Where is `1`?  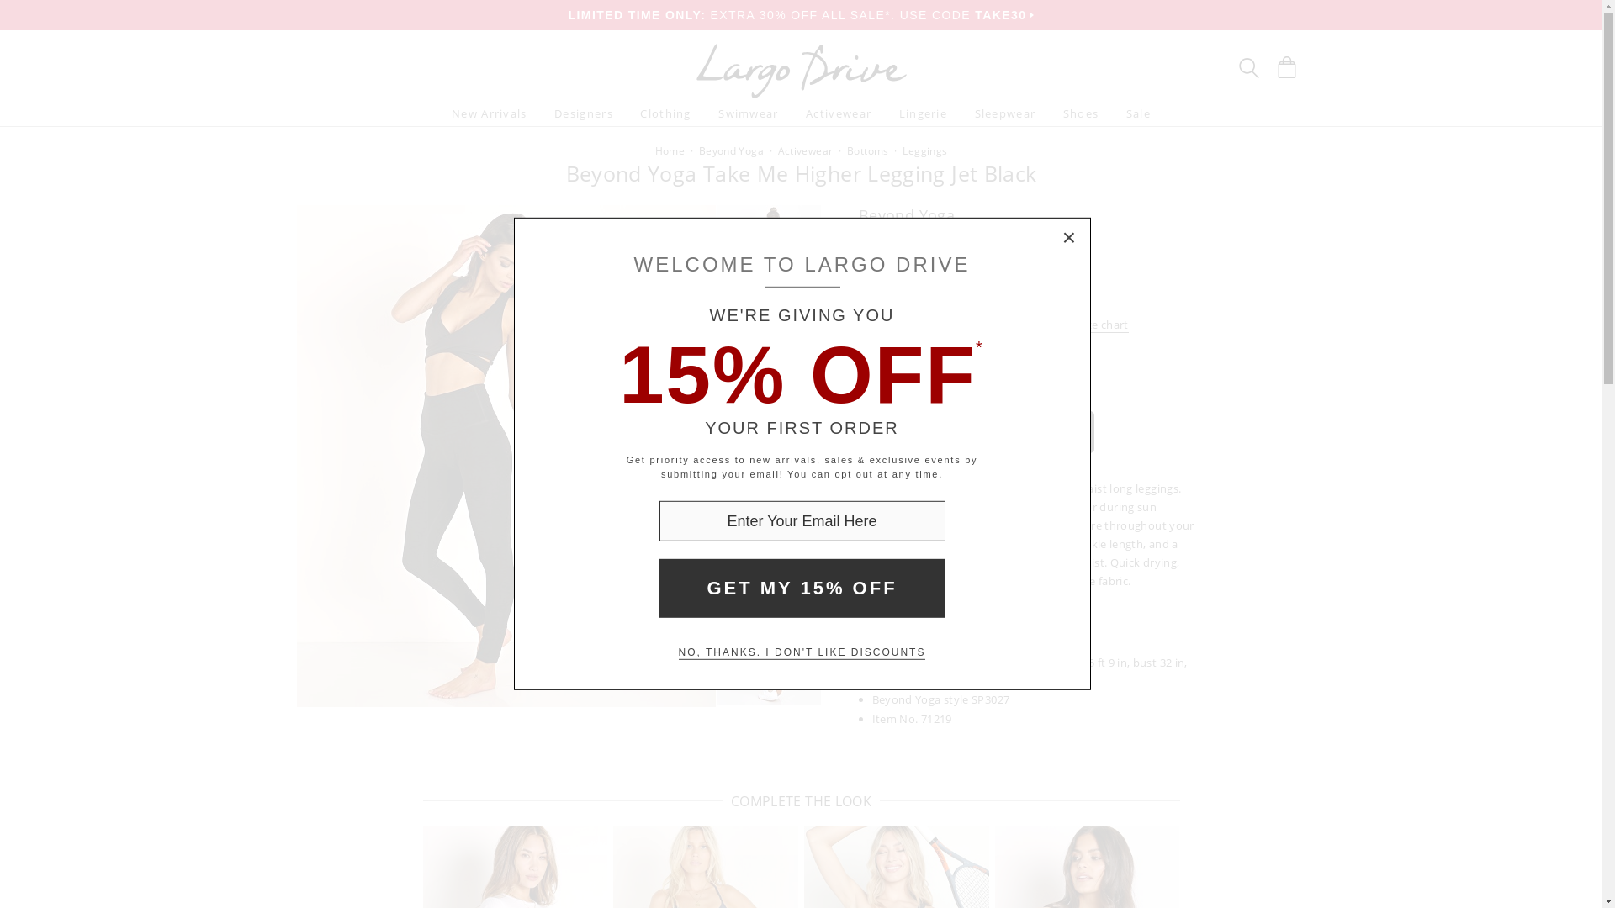 1 is located at coordinates (956, 354).